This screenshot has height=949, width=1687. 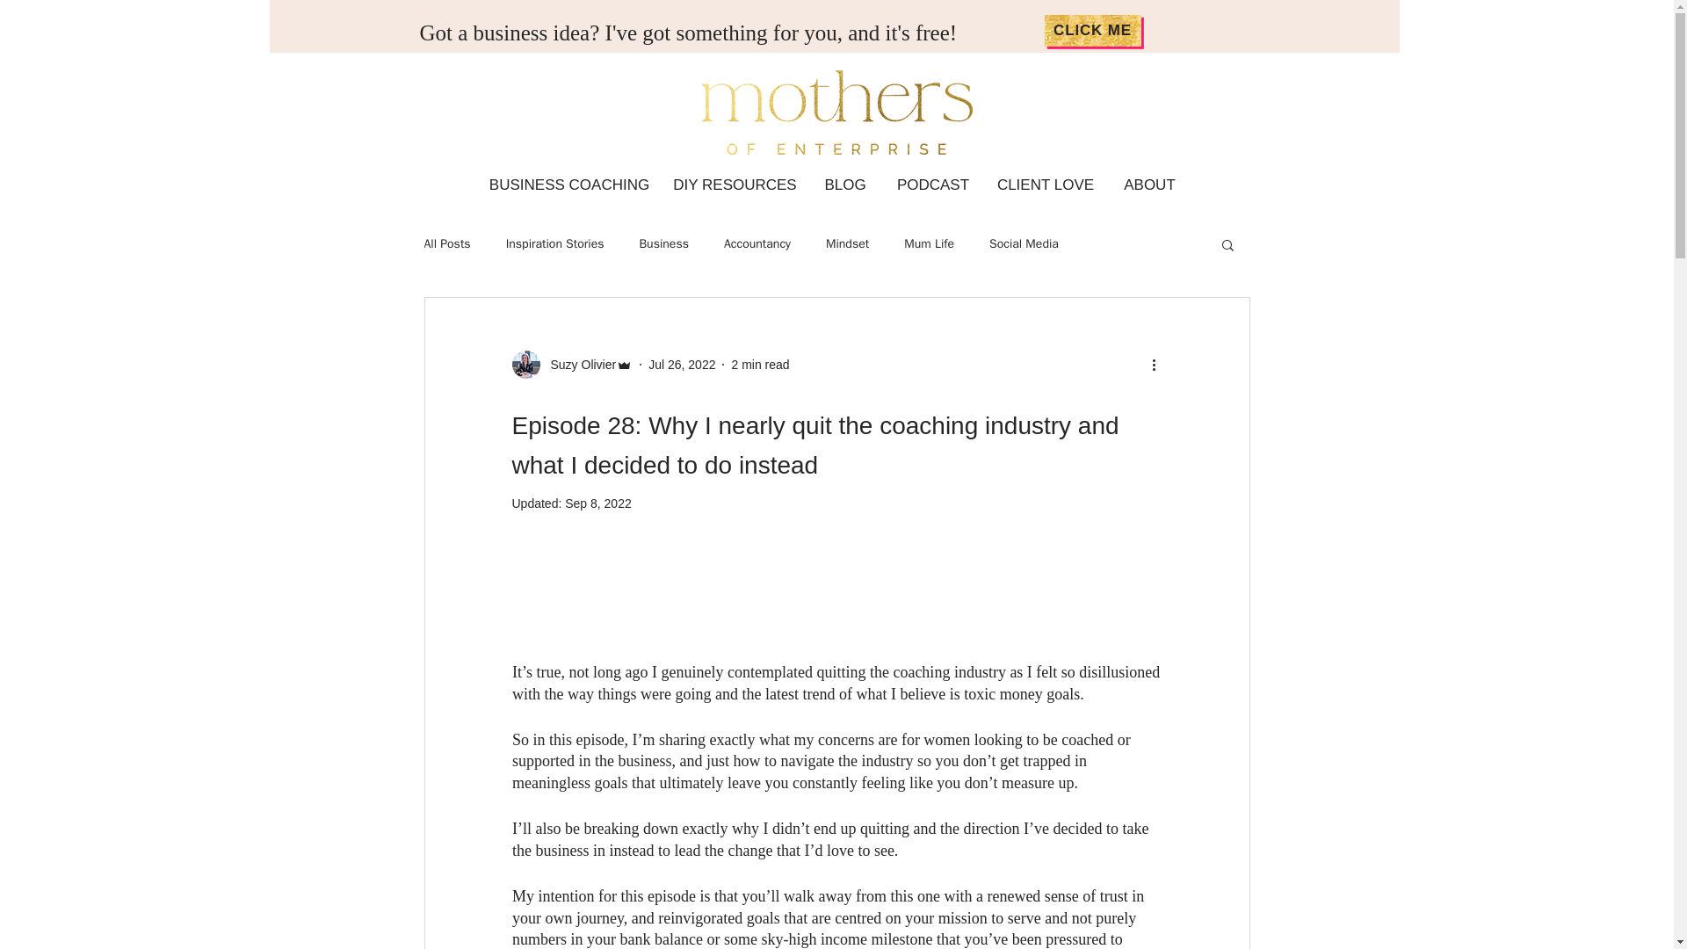 I want to click on Suzy Olivier, so click(x=577, y=364).